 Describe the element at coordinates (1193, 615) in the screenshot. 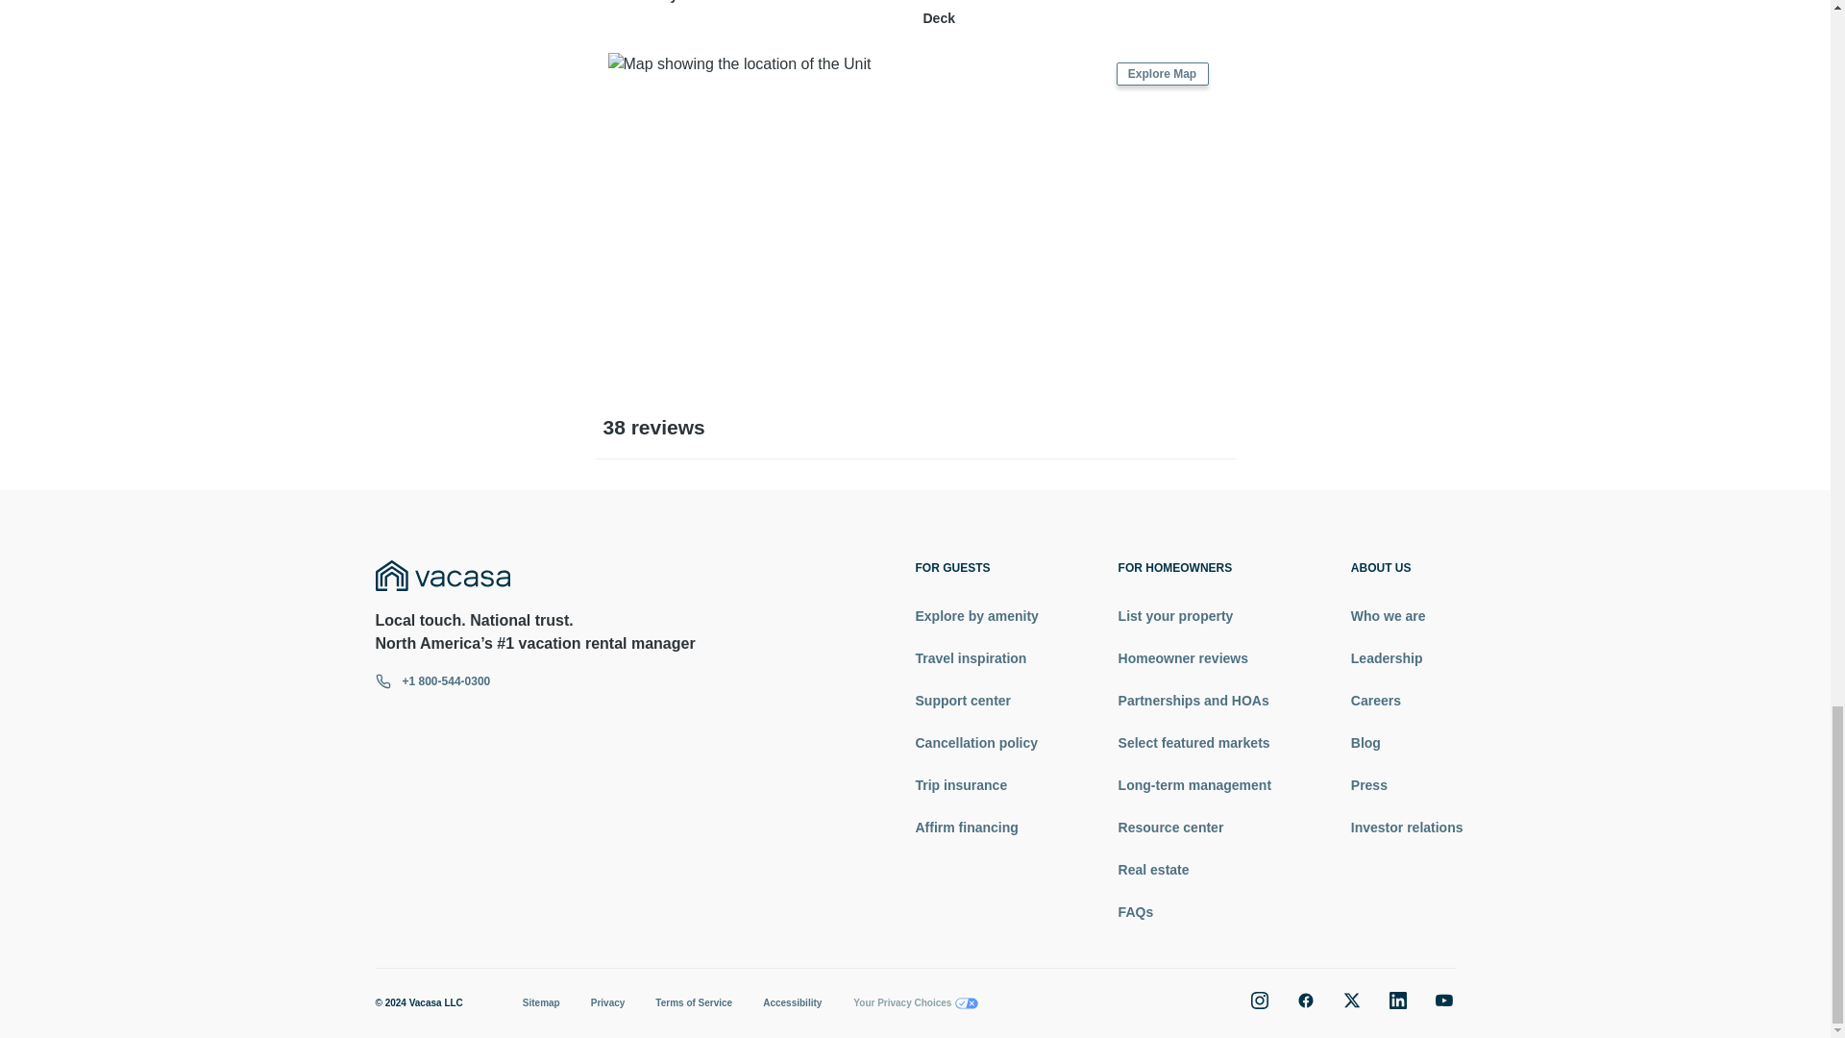

I see `List your property` at that location.